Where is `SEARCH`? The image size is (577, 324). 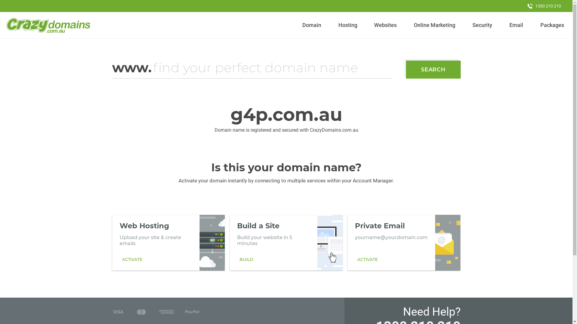
SEARCH is located at coordinates (433, 70).